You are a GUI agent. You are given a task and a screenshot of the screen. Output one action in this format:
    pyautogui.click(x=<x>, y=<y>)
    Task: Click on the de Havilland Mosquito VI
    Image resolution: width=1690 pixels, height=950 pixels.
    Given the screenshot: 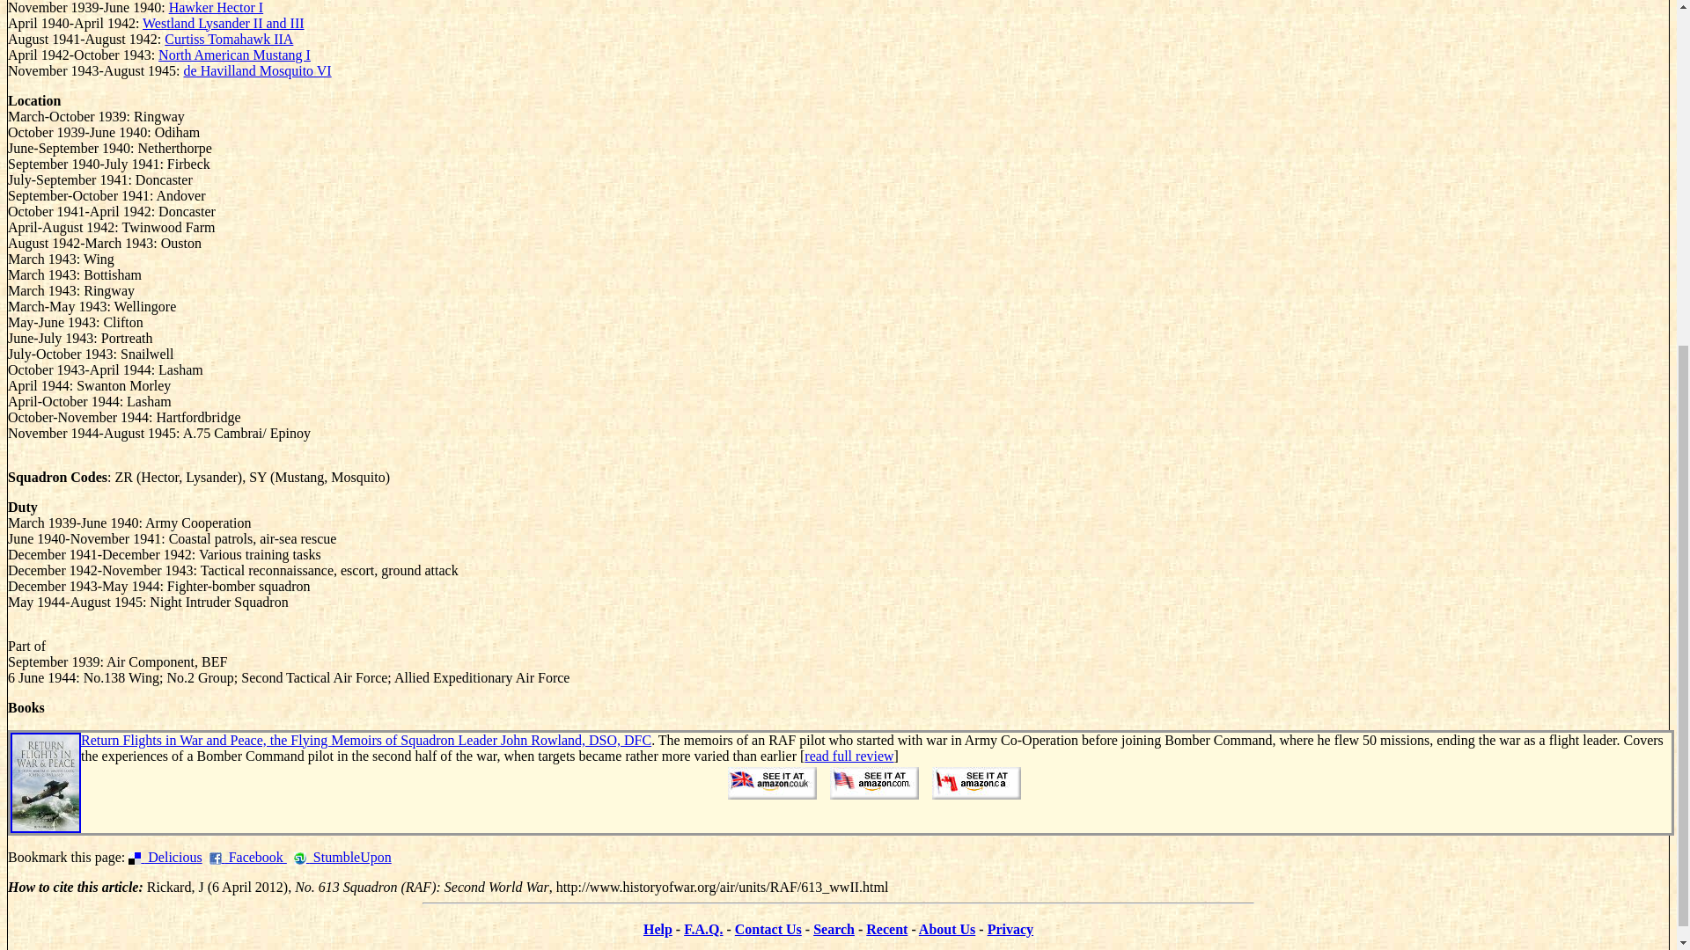 What is the action you would take?
    pyautogui.click(x=257, y=70)
    